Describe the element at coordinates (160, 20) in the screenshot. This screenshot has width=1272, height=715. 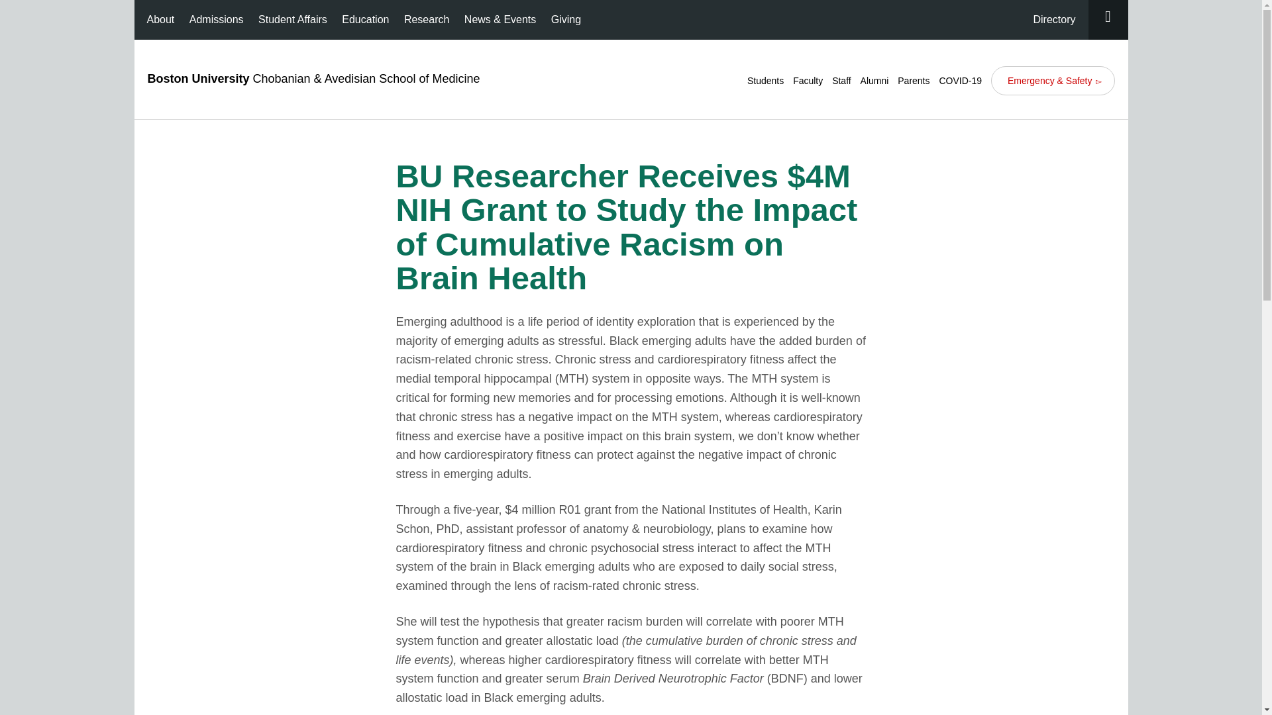
I see `About` at that location.